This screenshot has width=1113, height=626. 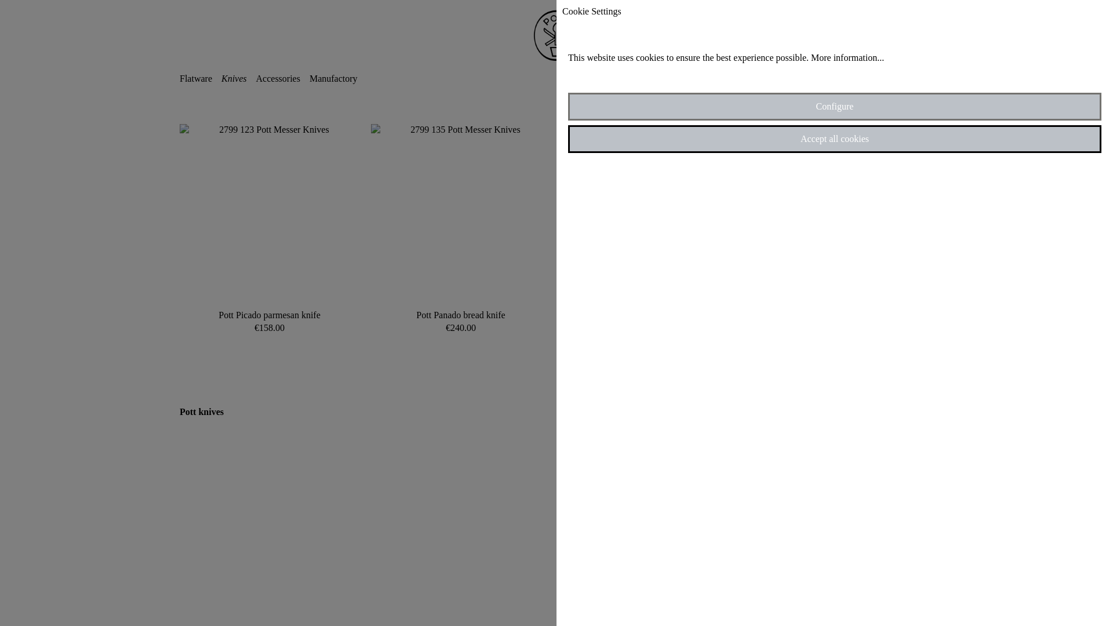 What do you see at coordinates (714, 75) in the screenshot?
I see `2fbb5fe2e29a4d70aa5854ce7ce3e20b` at bounding box center [714, 75].